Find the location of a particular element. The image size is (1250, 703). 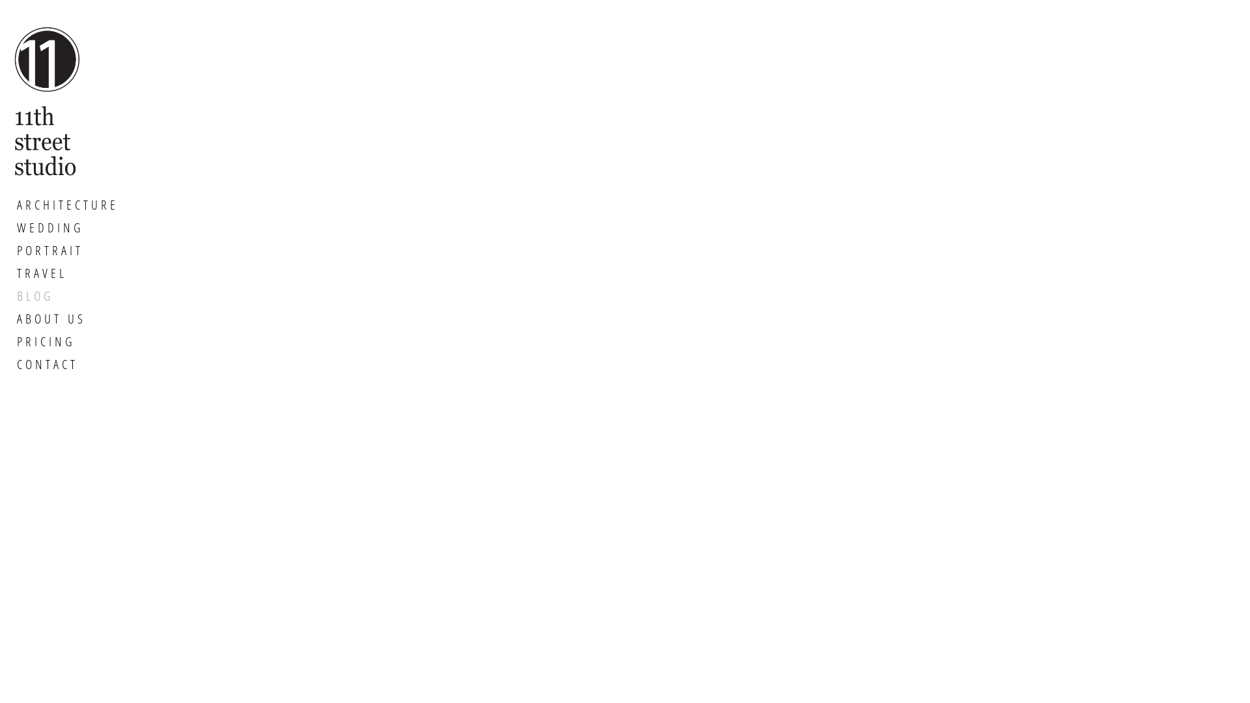

TRAVEL is located at coordinates (68, 273).